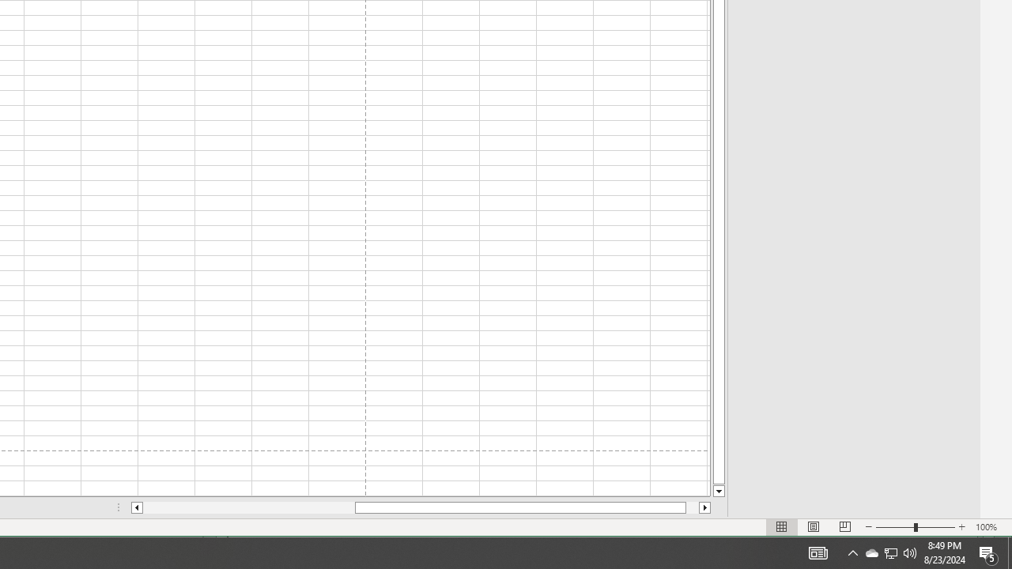 The width and height of the screenshot is (1012, 569). Describe the element at coordinates (818, 553) in the screenshot. I see `Action Center, 5 new notifications` at that location.